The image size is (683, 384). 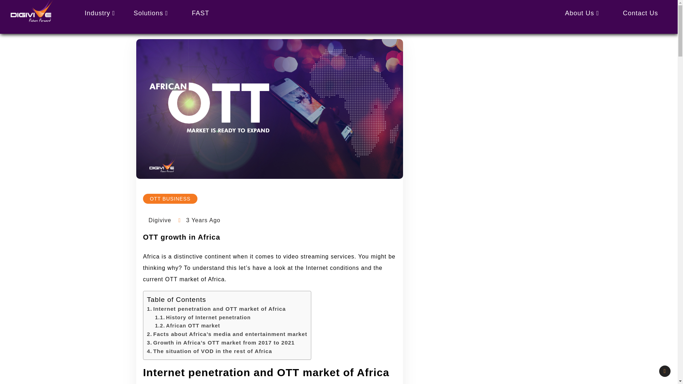 What do you see at coordinates (203, 220) in the screenshot?
I see `3 Years Ago` at bounding box center [203, 220].